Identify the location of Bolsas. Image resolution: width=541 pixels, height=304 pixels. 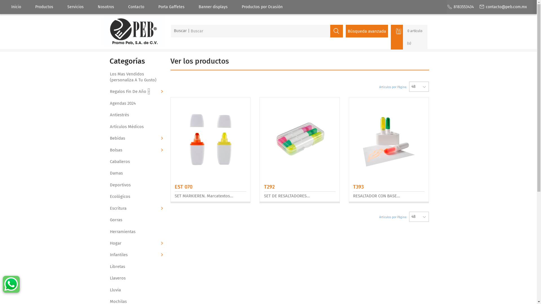
(135, 150).